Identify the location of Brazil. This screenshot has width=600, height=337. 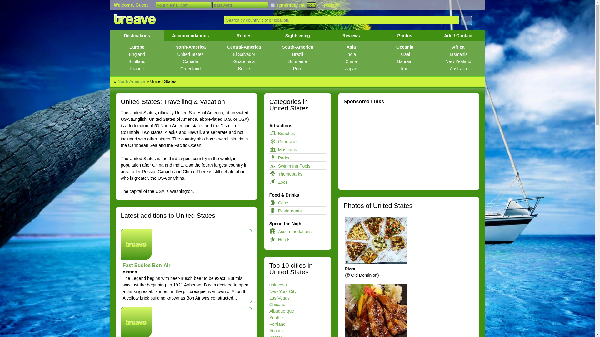
(297, 54).